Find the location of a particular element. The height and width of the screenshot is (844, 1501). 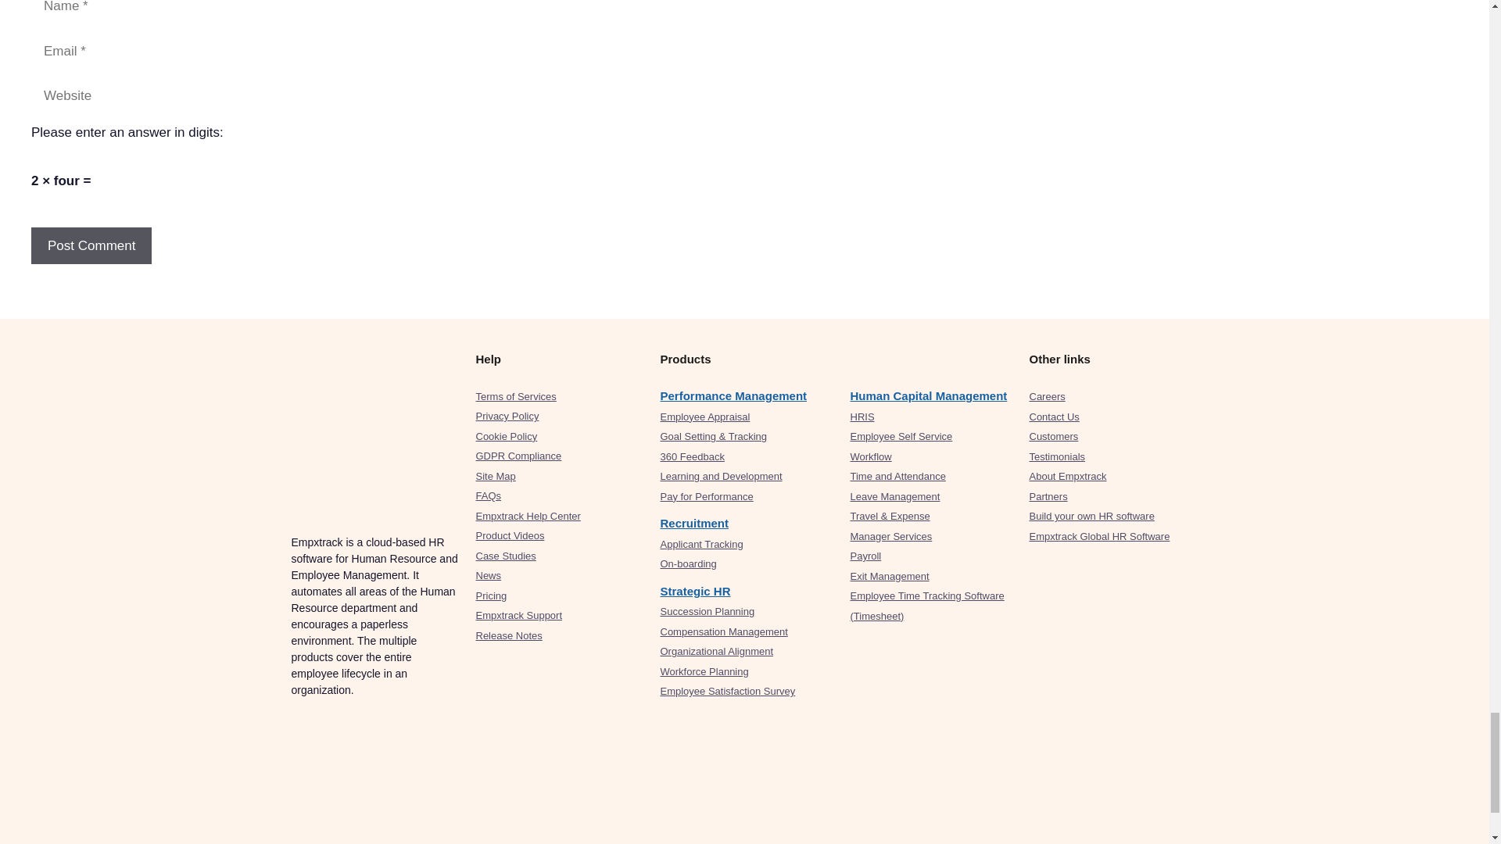

Empxtrack performance management solution is located at coordinates (733, 395).